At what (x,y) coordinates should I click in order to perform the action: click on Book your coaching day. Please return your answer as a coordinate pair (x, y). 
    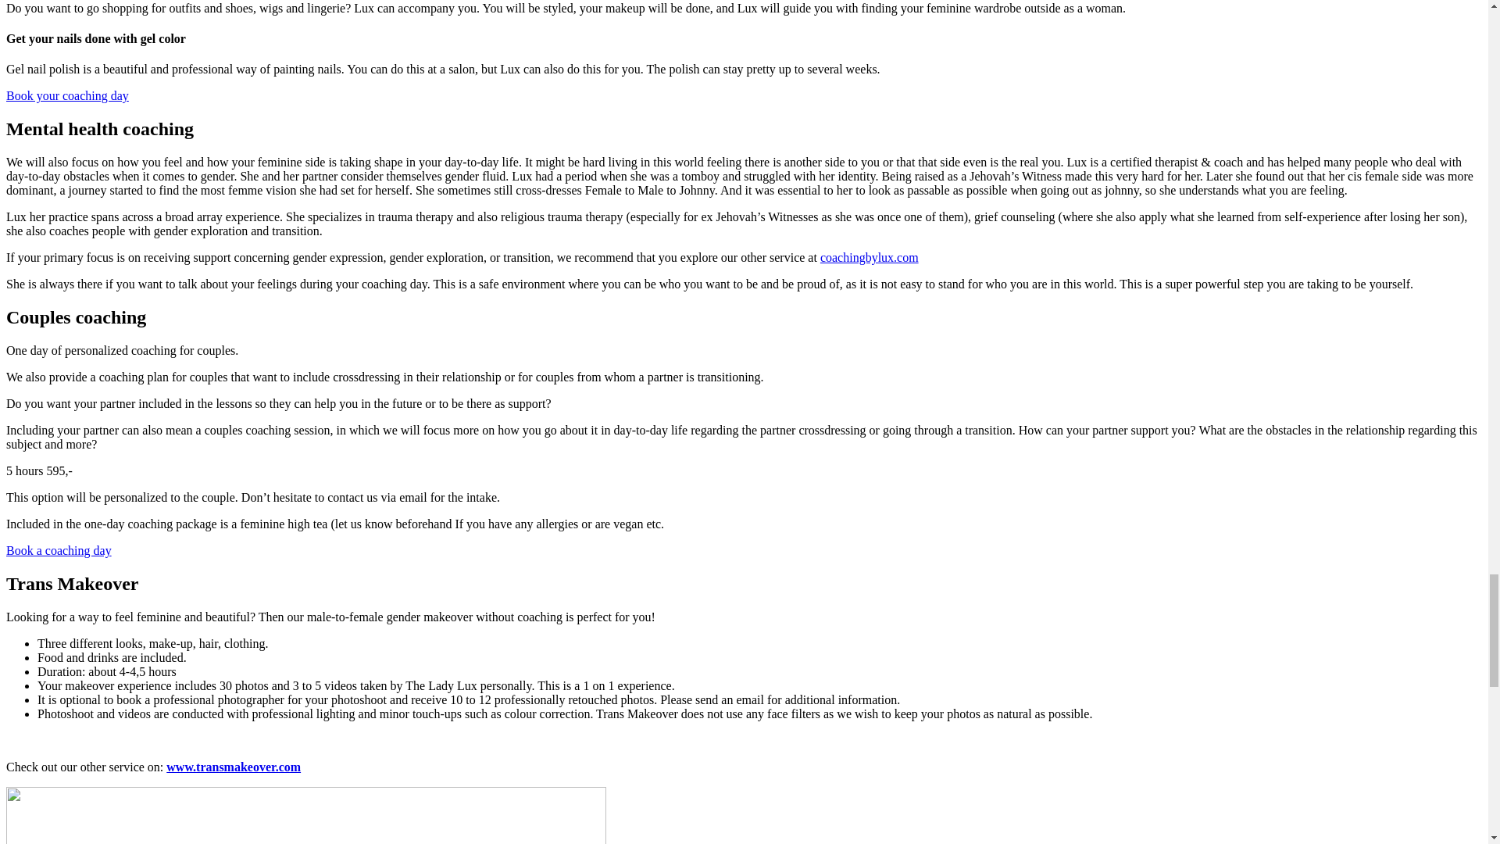
    Looking at the image, I should click on (67, 95).